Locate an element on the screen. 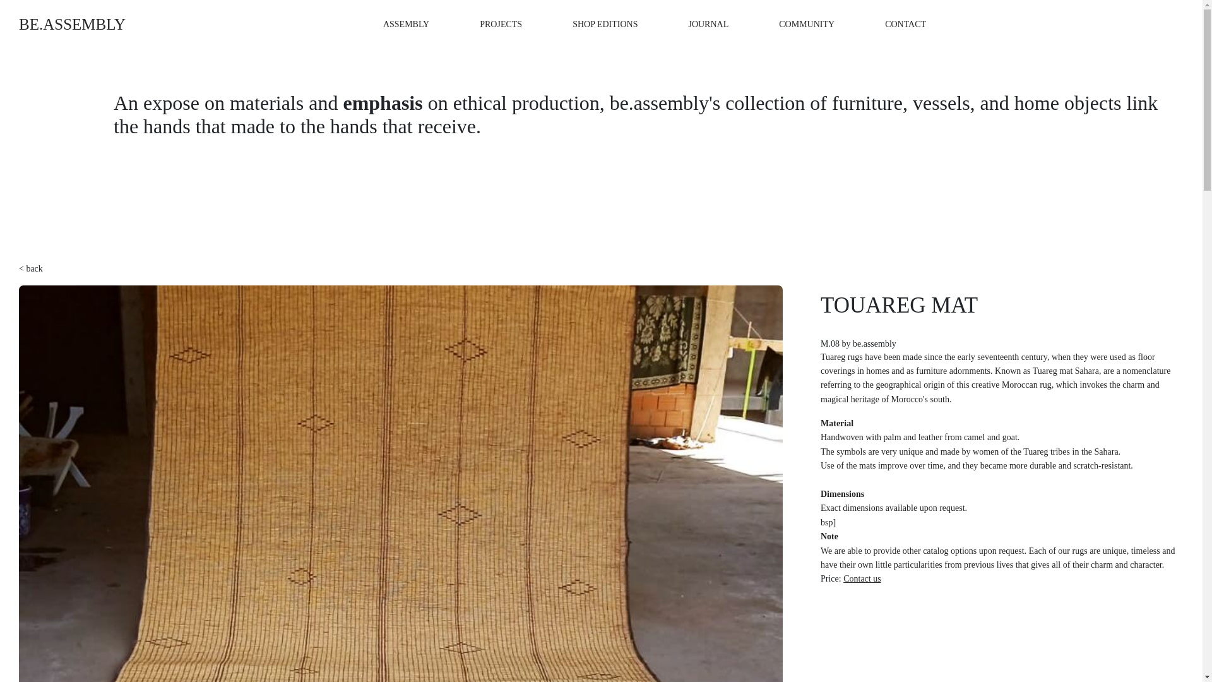 The height and width of the screenshot is (682, 1212). ASSEMBLY is located at coordinates (405, 24).